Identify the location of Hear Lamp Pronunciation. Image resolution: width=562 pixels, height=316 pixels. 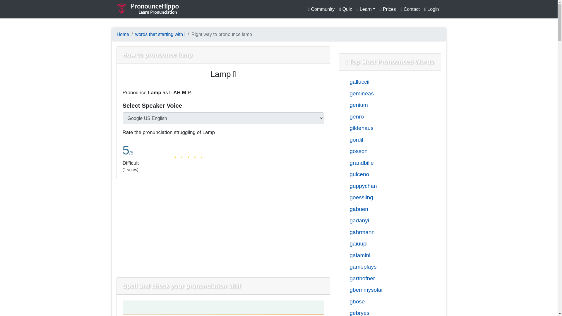
(223, 74).